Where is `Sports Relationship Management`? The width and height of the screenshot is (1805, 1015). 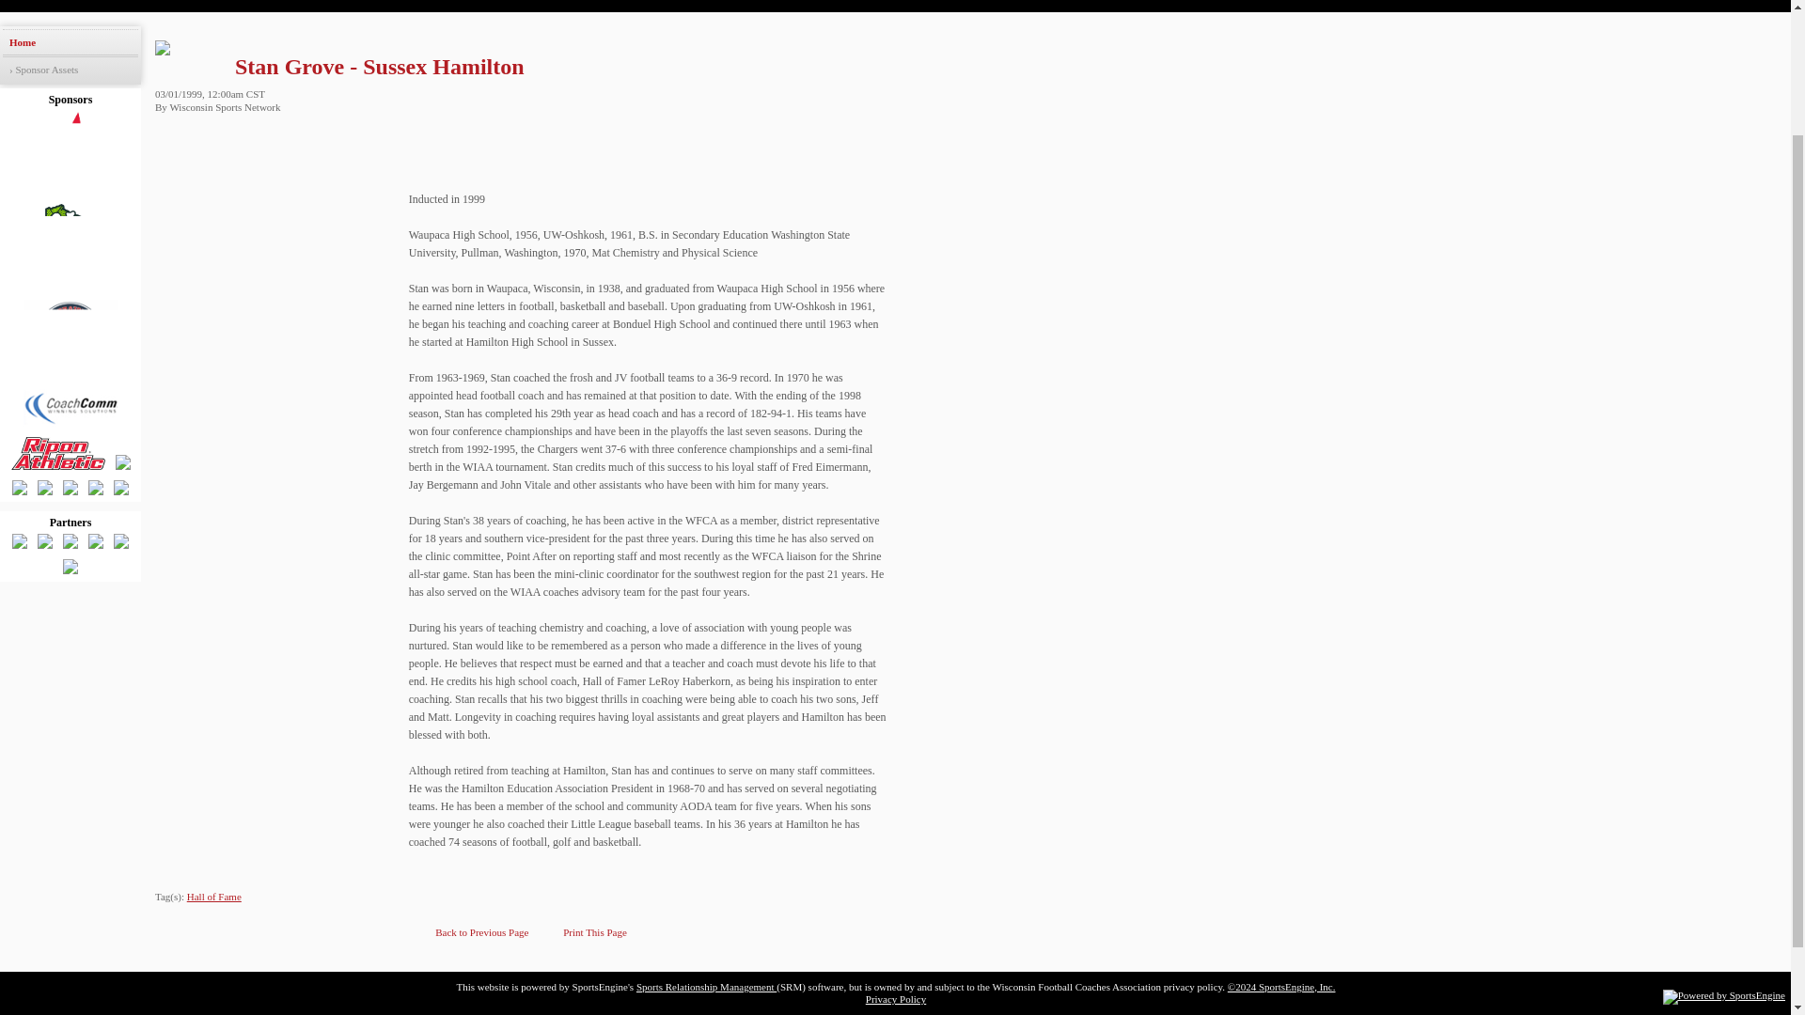
Sports Relationship Management is located at coordinates (706, 987).